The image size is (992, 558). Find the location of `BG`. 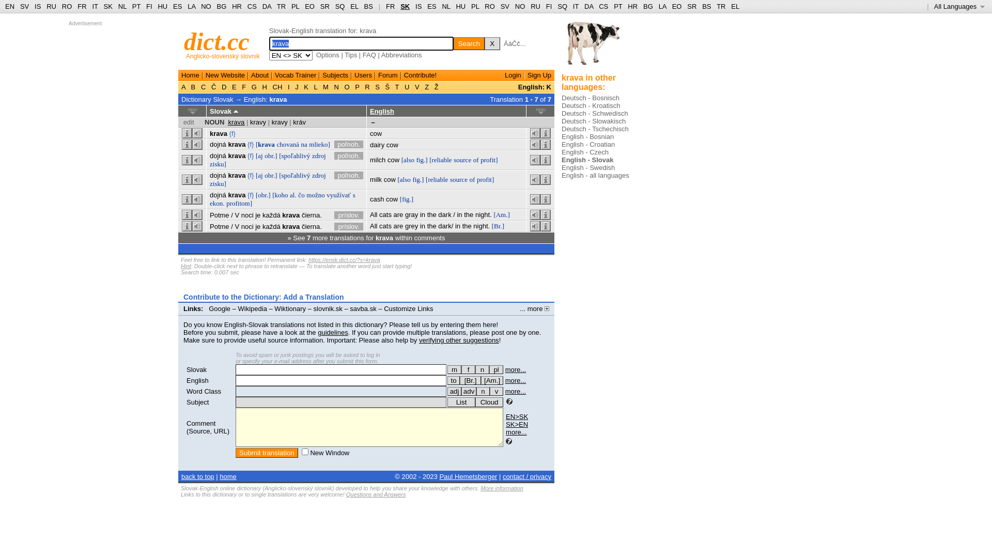

BG is located at coordinates (222, 6).